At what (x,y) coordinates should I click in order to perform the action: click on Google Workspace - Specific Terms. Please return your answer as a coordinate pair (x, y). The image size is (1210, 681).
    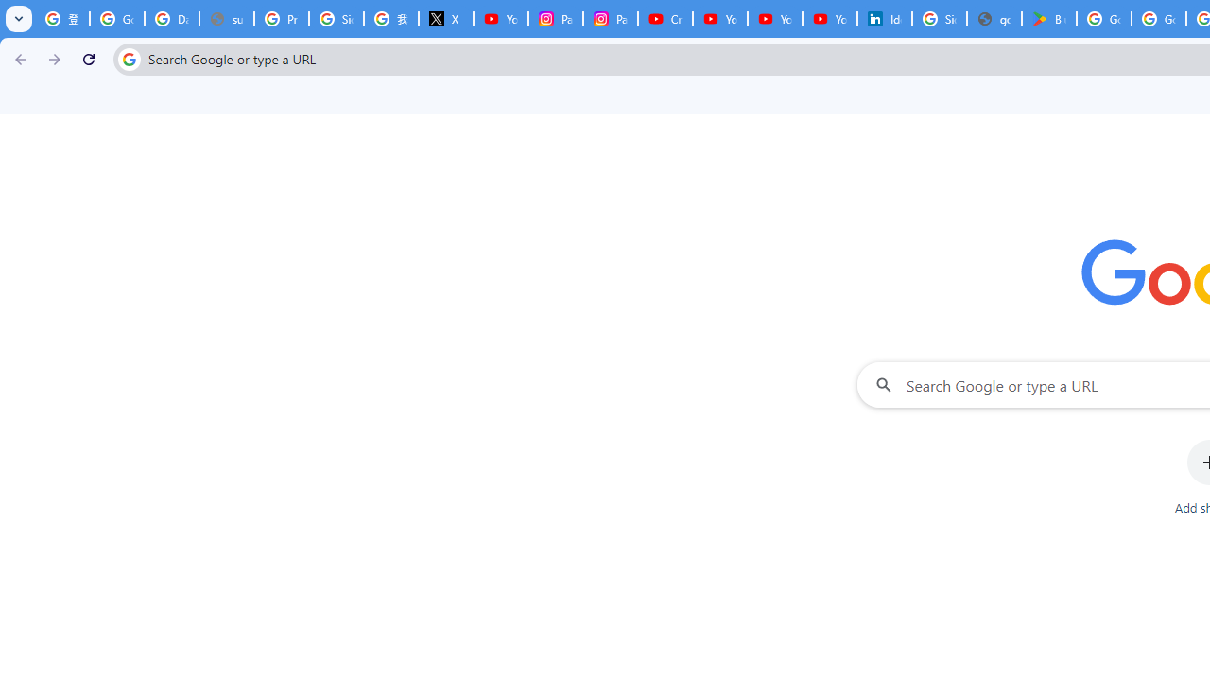
    Looking at the image, I should click on (1159, 19).